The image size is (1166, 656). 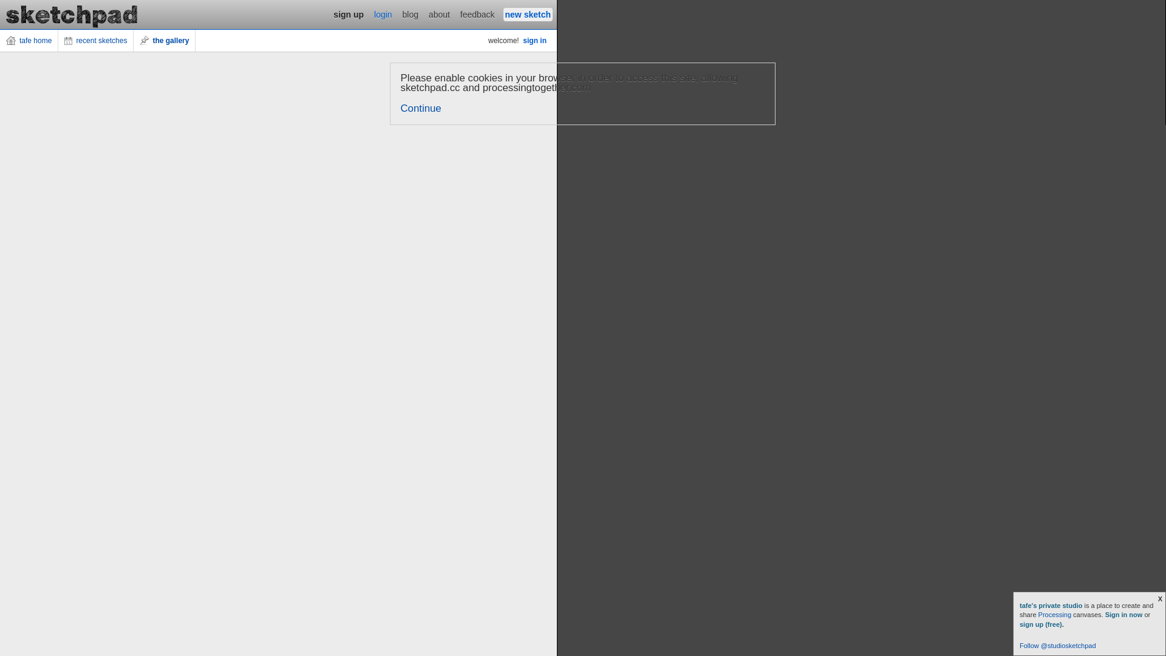 What do you see at coordinates (96, 41) in the screenshot?
I see `recent sketches` at bounding box center [96, 41].